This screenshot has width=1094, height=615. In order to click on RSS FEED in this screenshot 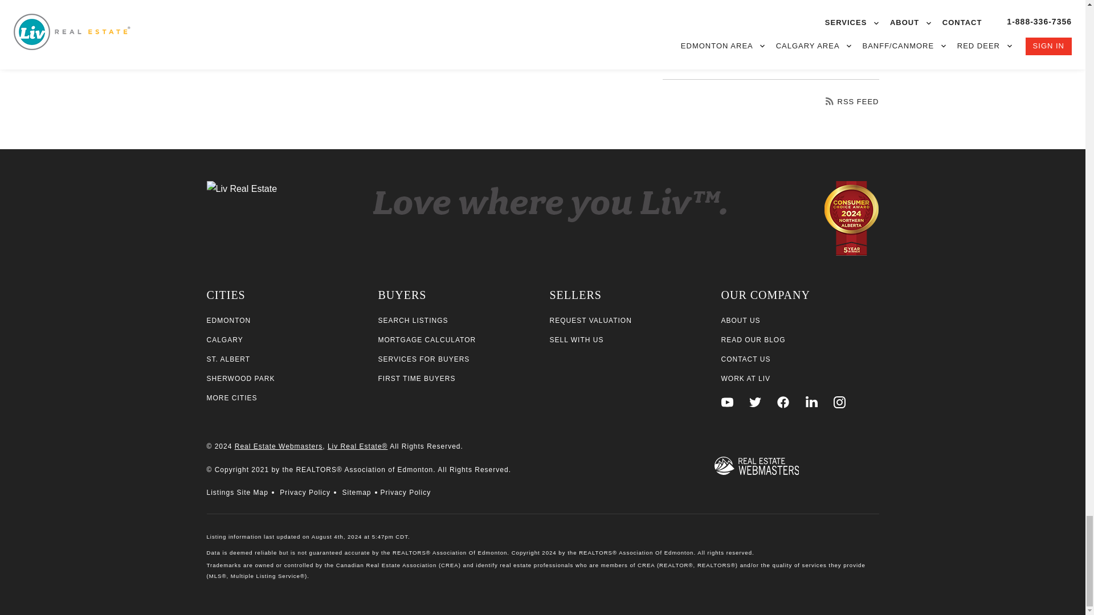, I will do `click(852, 101)`.